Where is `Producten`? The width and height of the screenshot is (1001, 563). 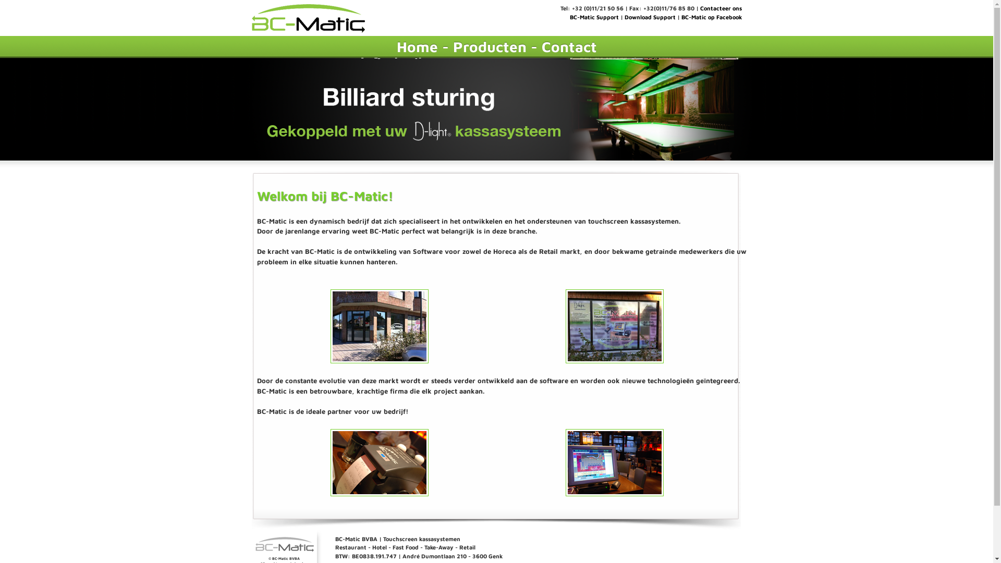 Producten is located at coordinates (489, 47).